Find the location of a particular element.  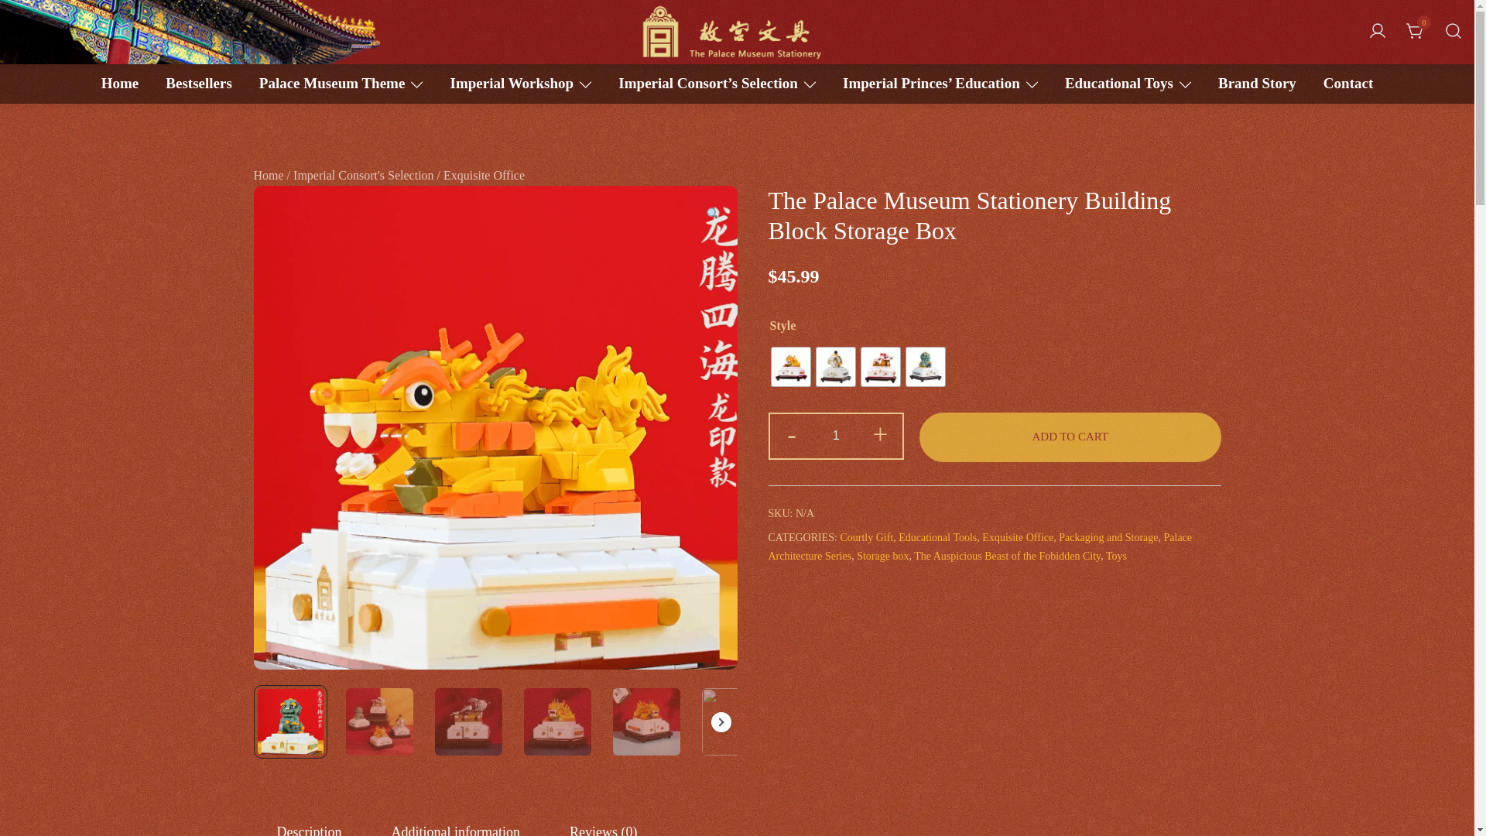

Imperial Workshop is located at coordinates (512, 84).